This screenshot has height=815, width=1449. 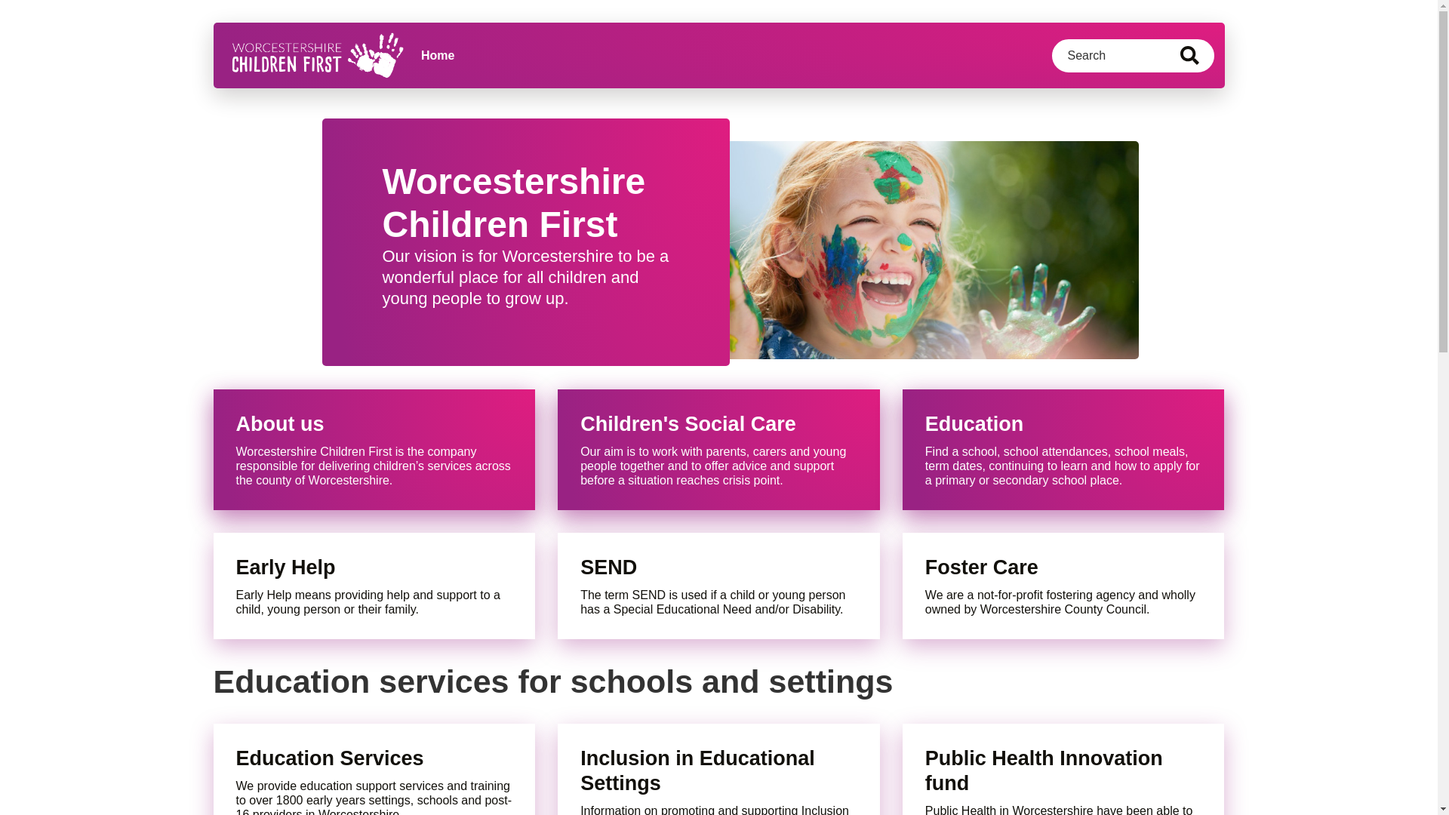 What do you see at coordinates (718, 771) in the screenshot?
I see `Inclusion in Educational Settings` at bounding box center [718, 771].